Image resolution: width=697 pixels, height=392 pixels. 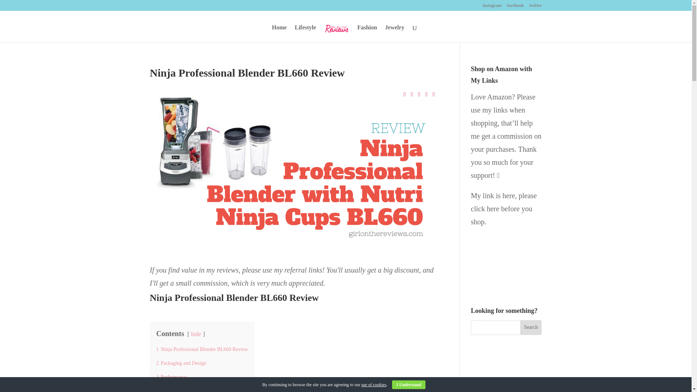 What do you see at coordinates (531, 327) in the screenshot?
I see `Search` at bounding box center [531, 327].